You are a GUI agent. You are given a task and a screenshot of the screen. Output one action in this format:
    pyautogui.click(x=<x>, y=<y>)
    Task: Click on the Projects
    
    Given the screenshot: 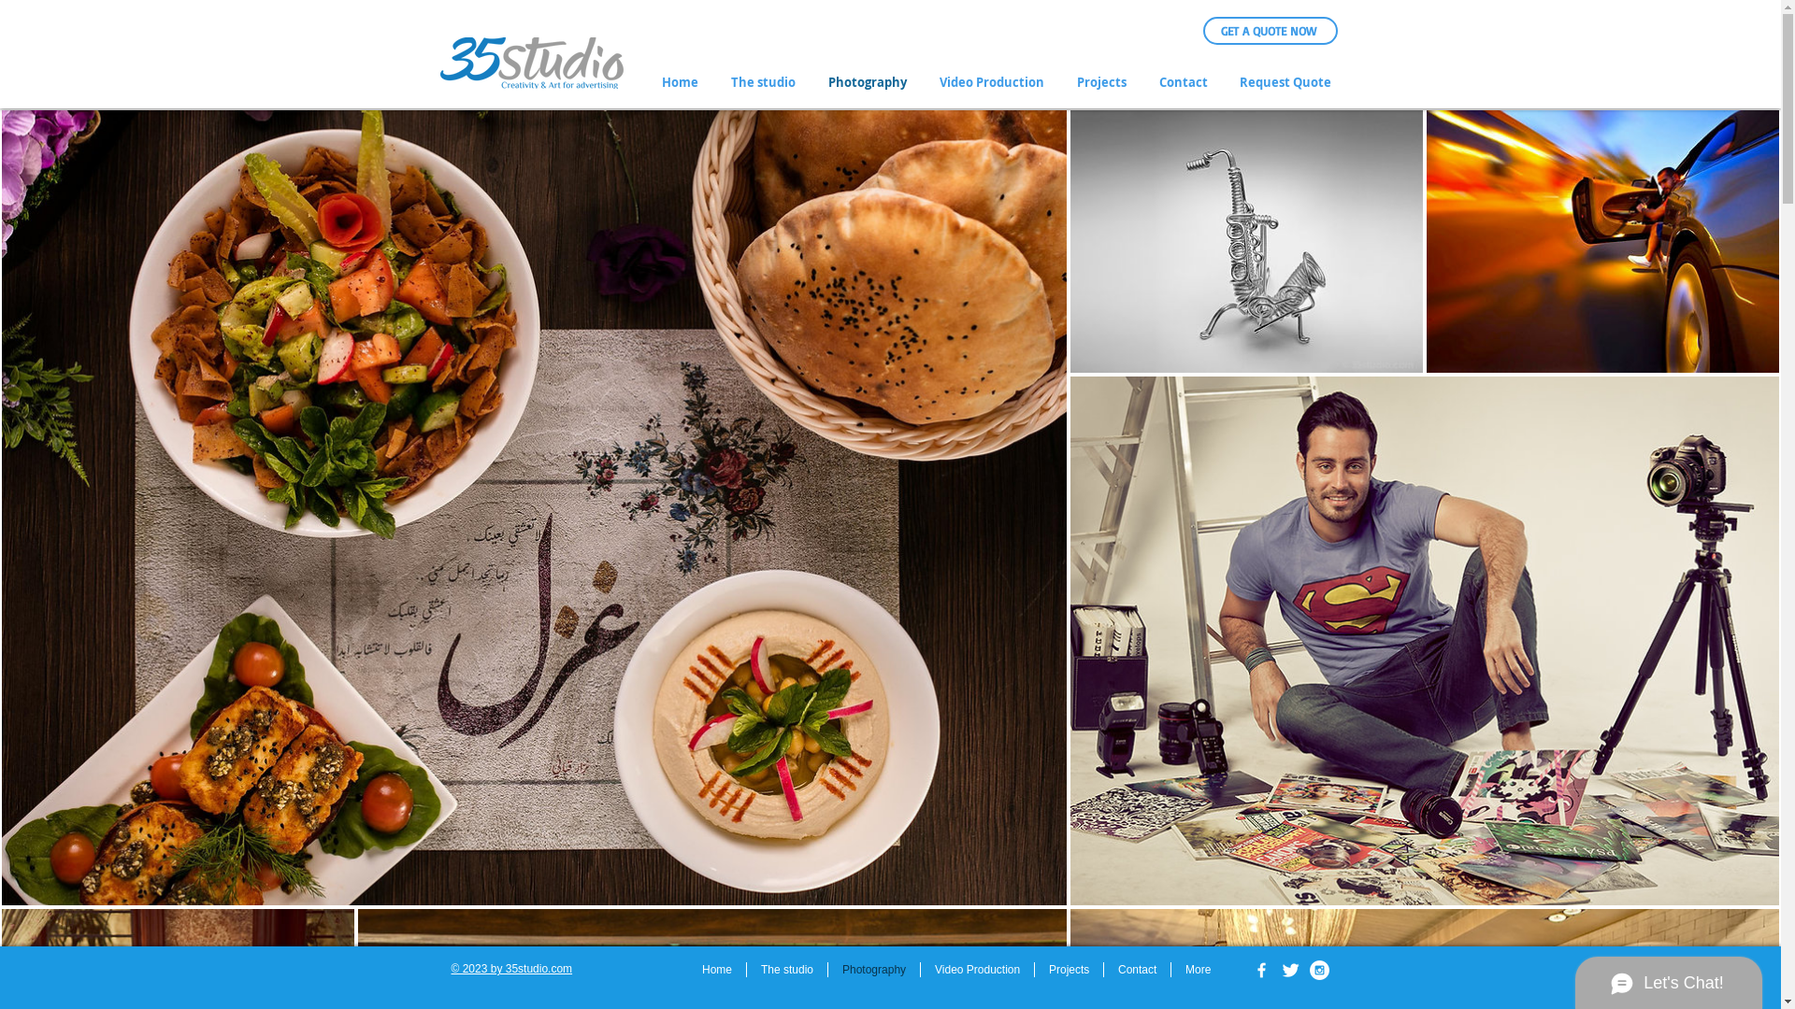 What is the action you would take?
    pyautogui.click(x=1103, y=82)
    